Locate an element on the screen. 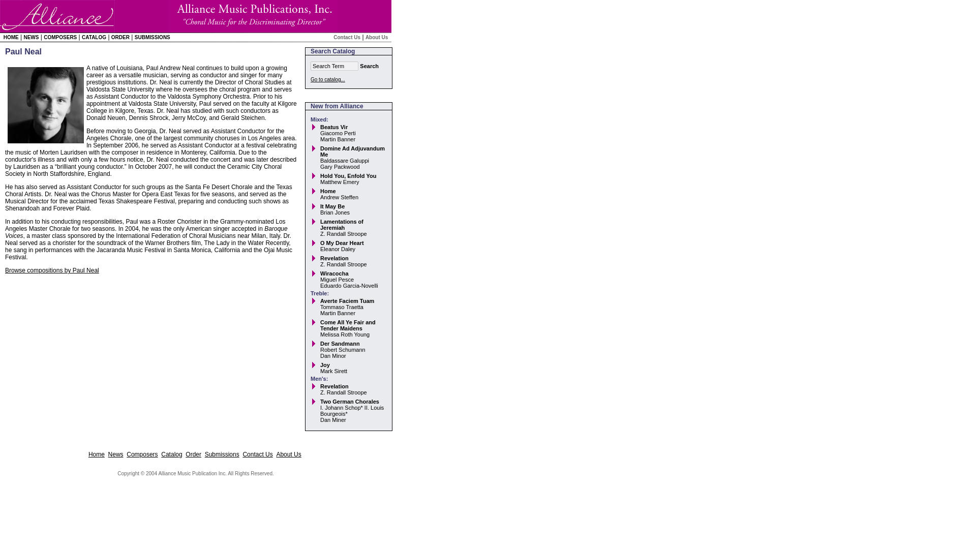 The image size is (976, 549). Domine Ad Adjuvandum Me is located at coordinates (352, 151).